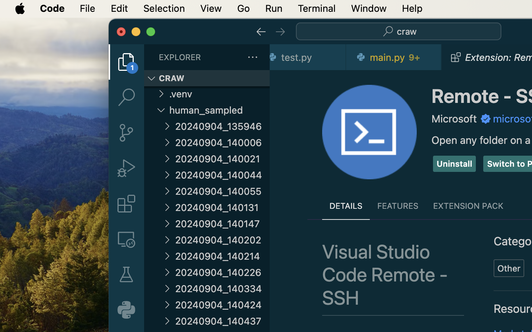 The image size is (532, 332). Describe the element at coordinates (222, 126) in the screenshot. I see `20240904_135946` at that location.